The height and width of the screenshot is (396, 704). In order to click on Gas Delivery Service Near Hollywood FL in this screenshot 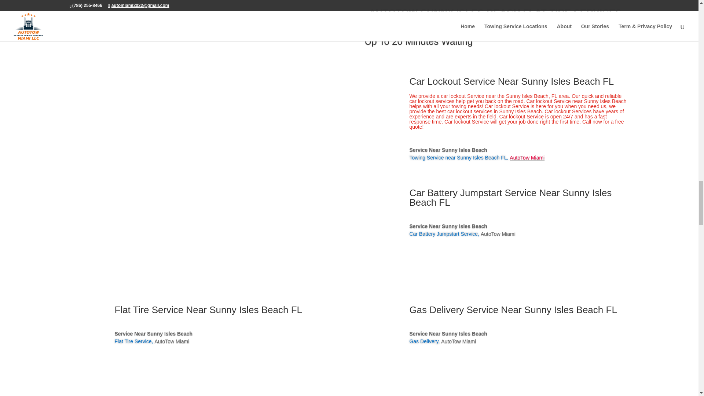, I will do `click(513, 309)`.